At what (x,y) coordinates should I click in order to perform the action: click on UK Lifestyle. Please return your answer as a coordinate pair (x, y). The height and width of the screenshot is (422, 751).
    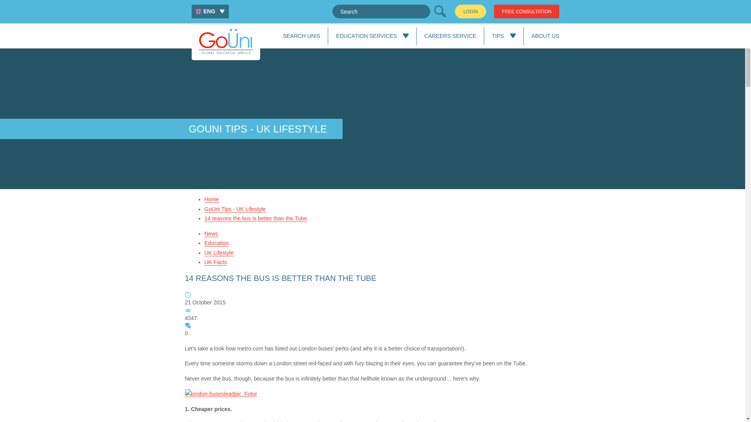
    Looking at the image, I should click on (219, 252).